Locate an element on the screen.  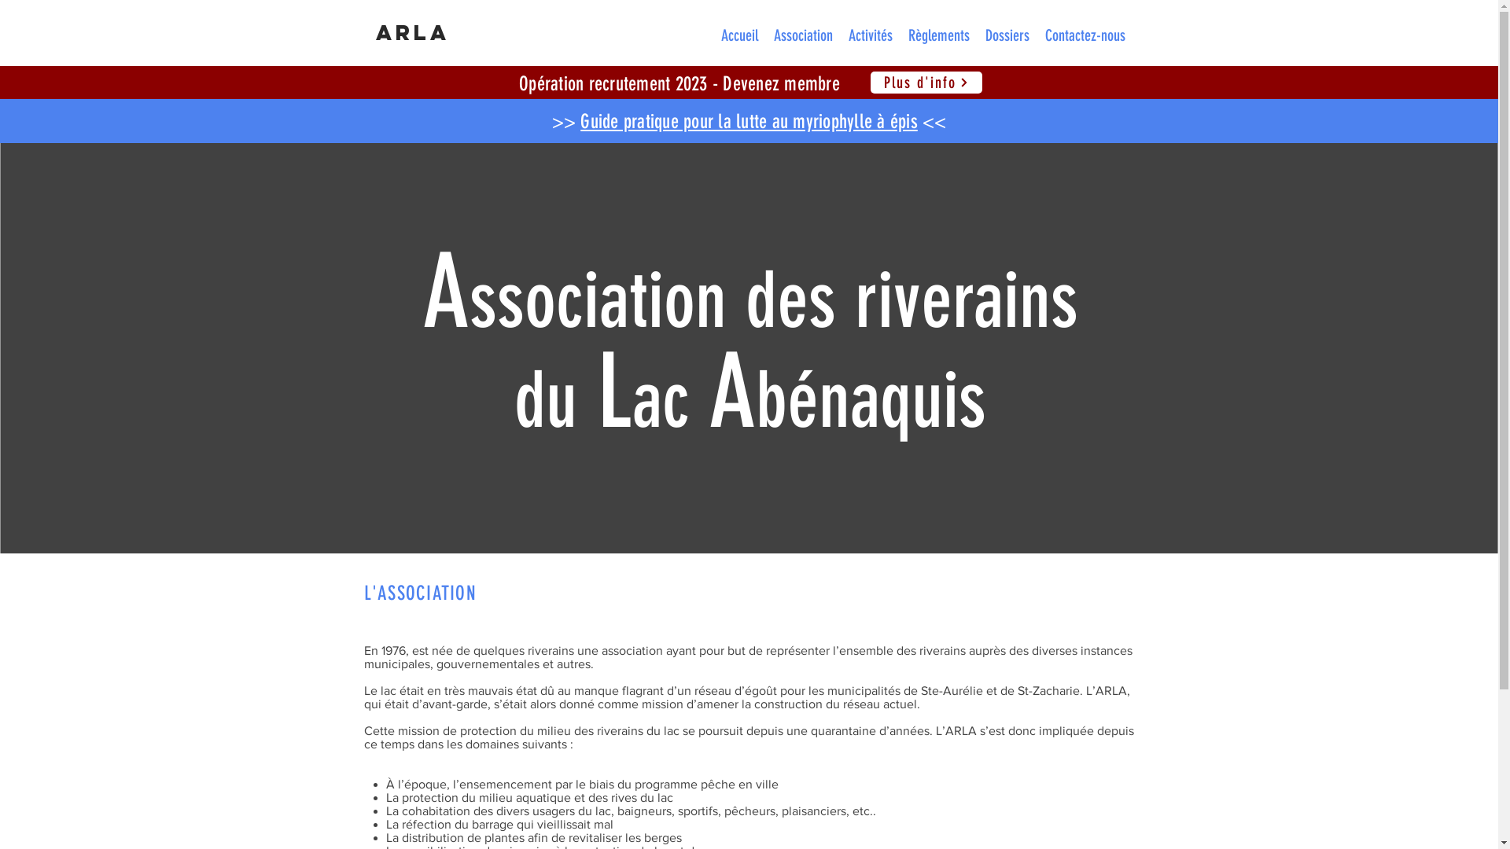
Plus d'info is located at coordinates (926, 83).